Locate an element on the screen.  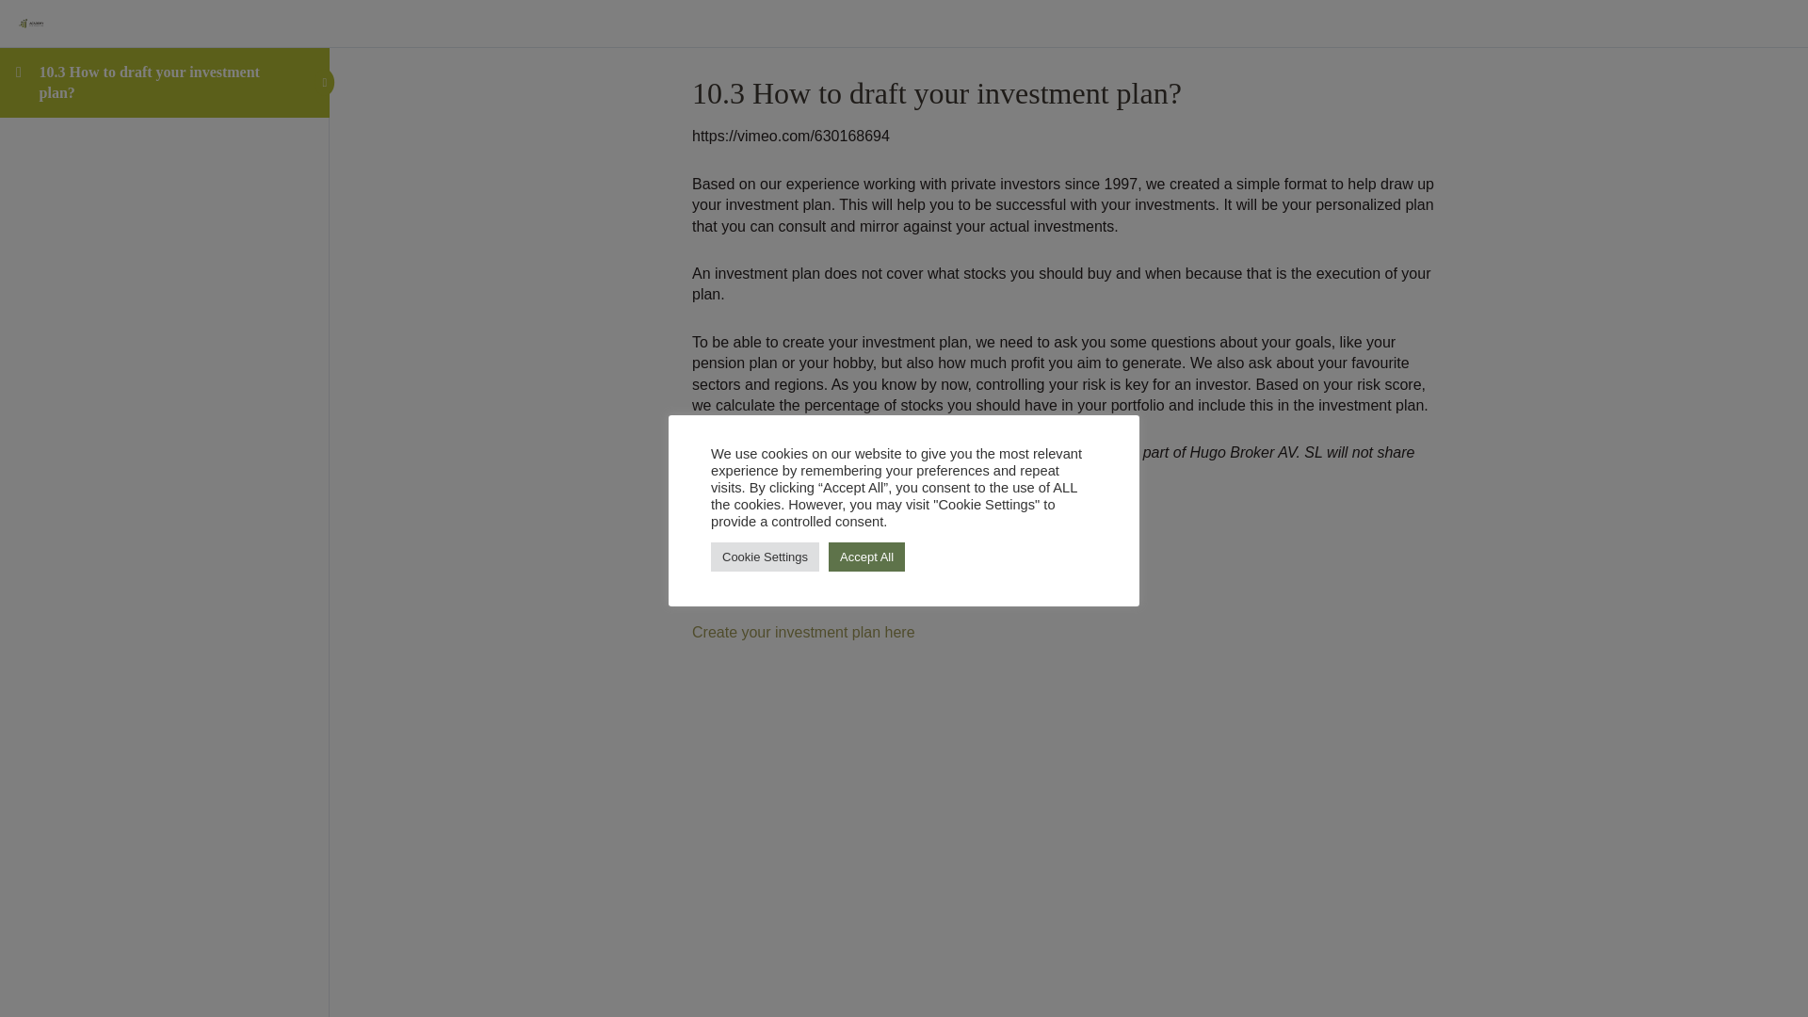
privacy policy is located at coordinates (898, 521).